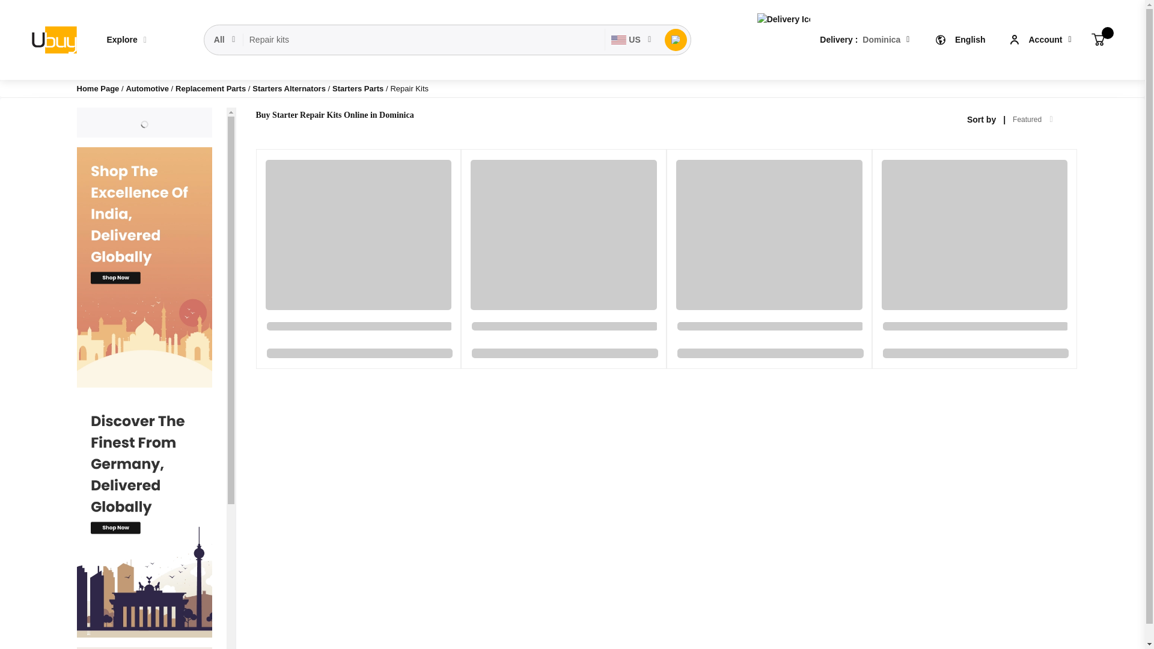  I want to click on Automotive, so click(148, 89).